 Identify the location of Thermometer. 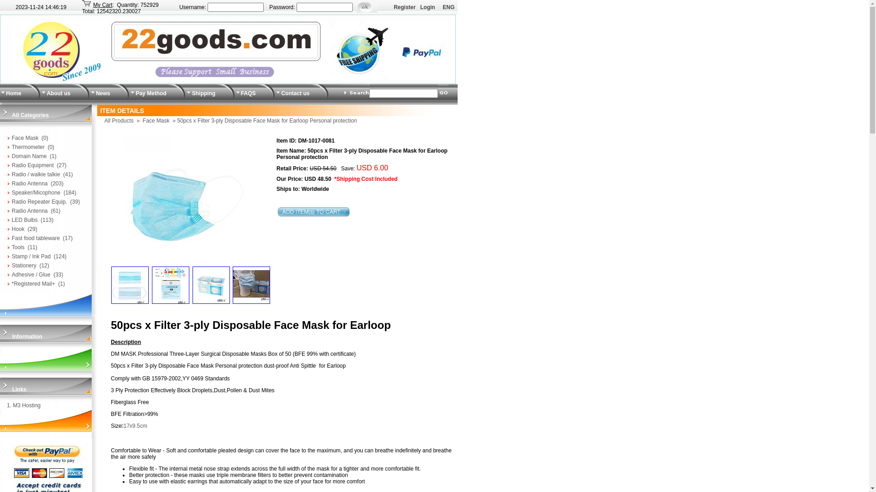
(28, 147).